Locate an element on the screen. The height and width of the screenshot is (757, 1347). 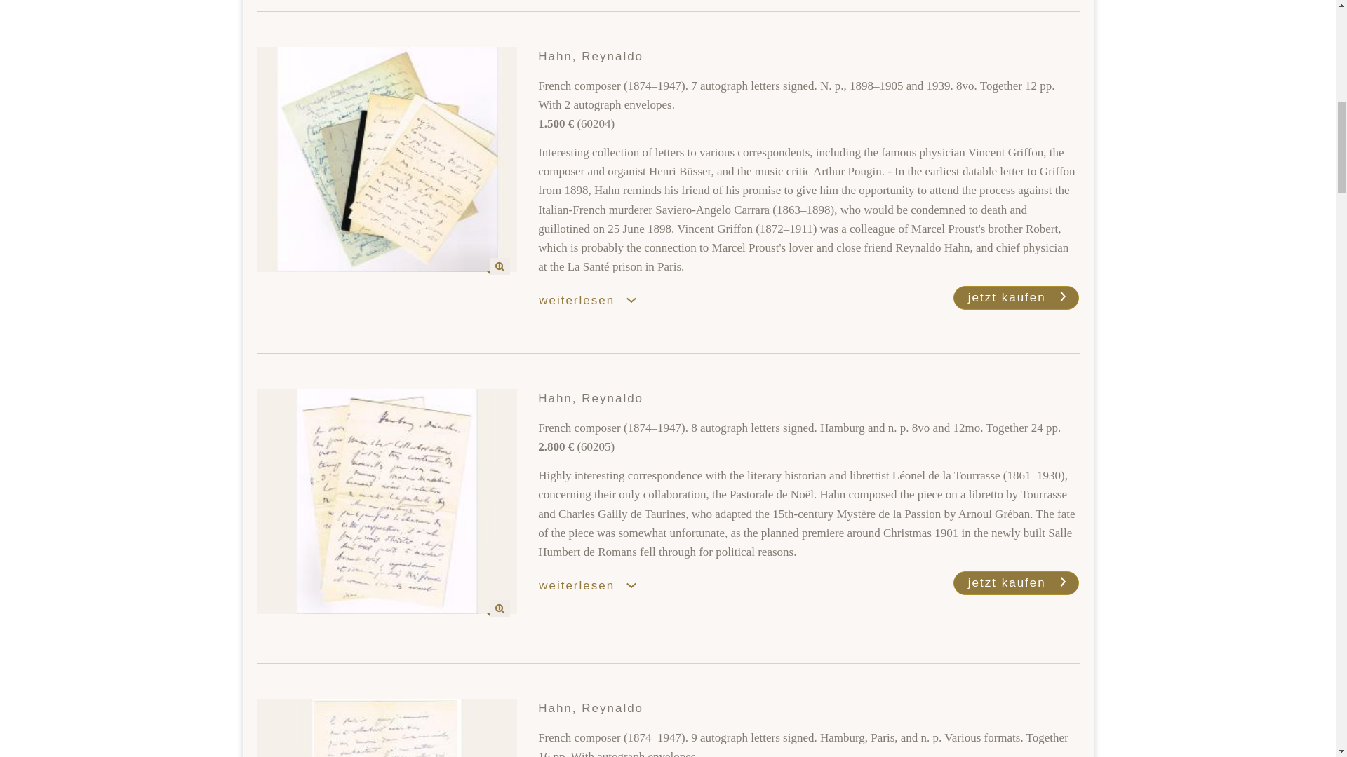
weiterlesen is located at coordinates (595, 300).